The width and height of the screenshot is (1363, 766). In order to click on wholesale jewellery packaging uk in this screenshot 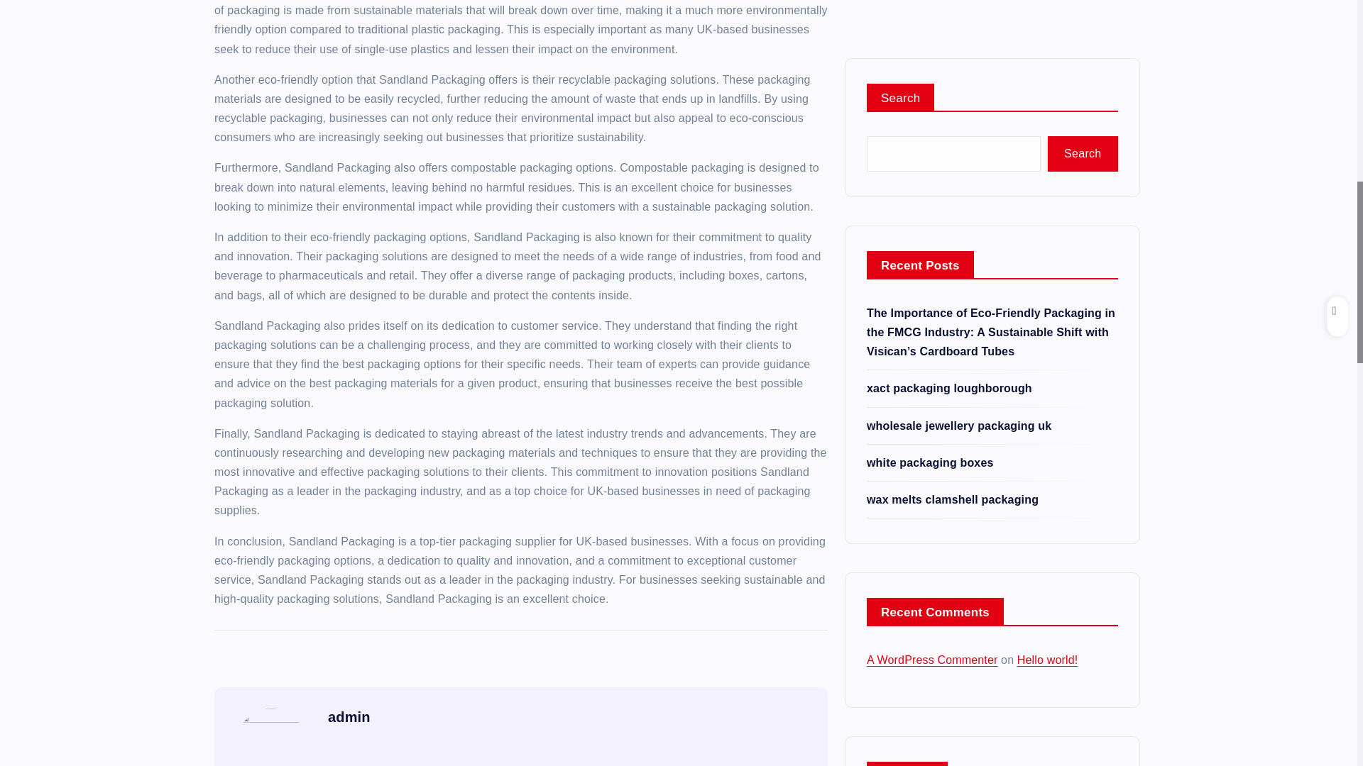, I will do `click(958, 65)`.